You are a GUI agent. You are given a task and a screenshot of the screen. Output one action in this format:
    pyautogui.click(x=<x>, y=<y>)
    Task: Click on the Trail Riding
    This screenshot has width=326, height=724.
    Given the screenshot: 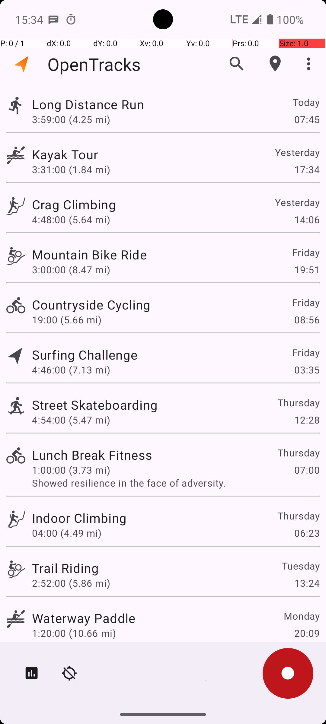 What is the action you would take?
    pyautogui.click(x=65, y=568)
    